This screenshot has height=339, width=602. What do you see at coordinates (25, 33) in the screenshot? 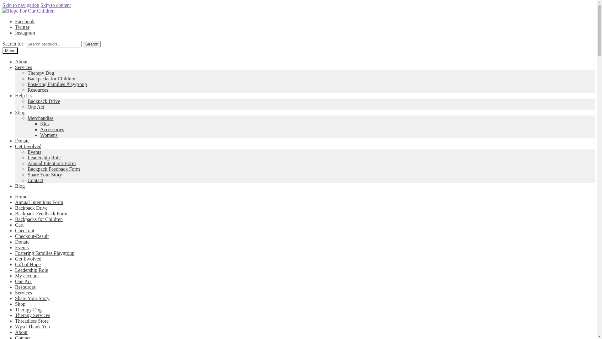
I see `Instagram` at bounding box center [25, 33].